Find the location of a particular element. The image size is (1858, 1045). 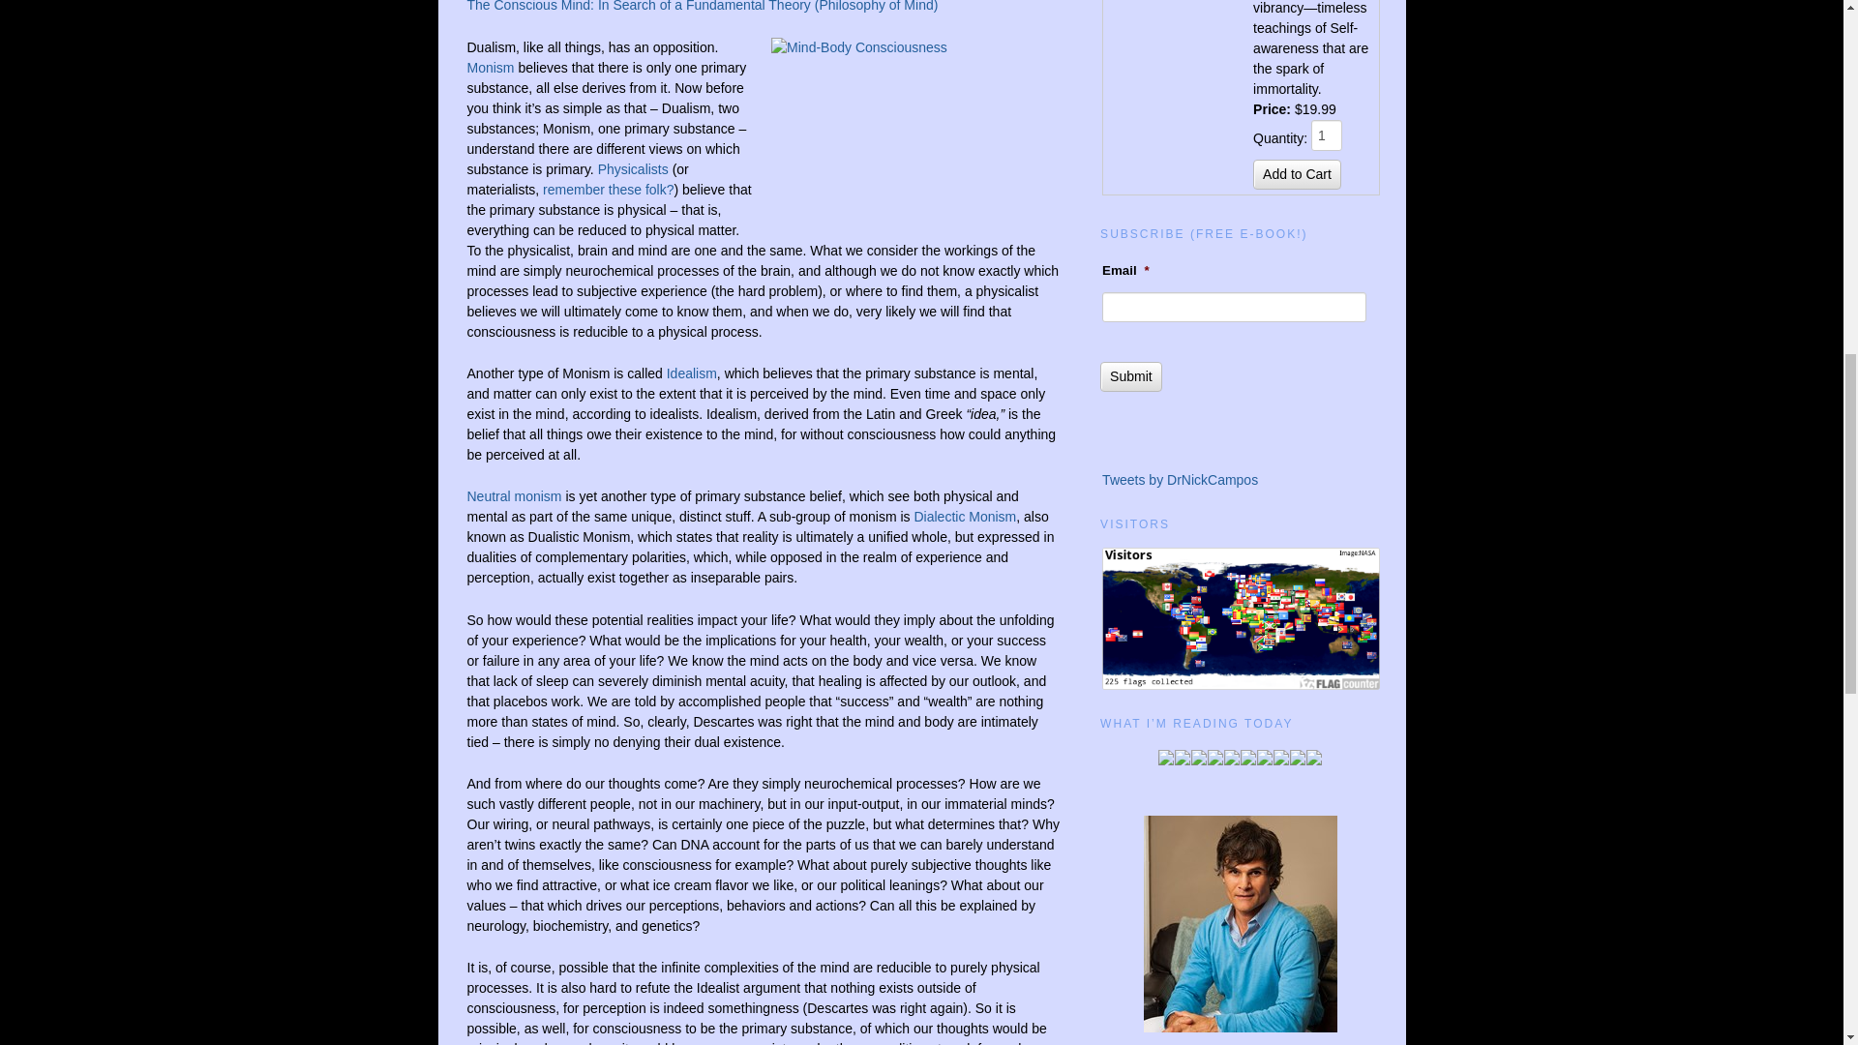

Add to Cart is located at coordinates (1297, 174).